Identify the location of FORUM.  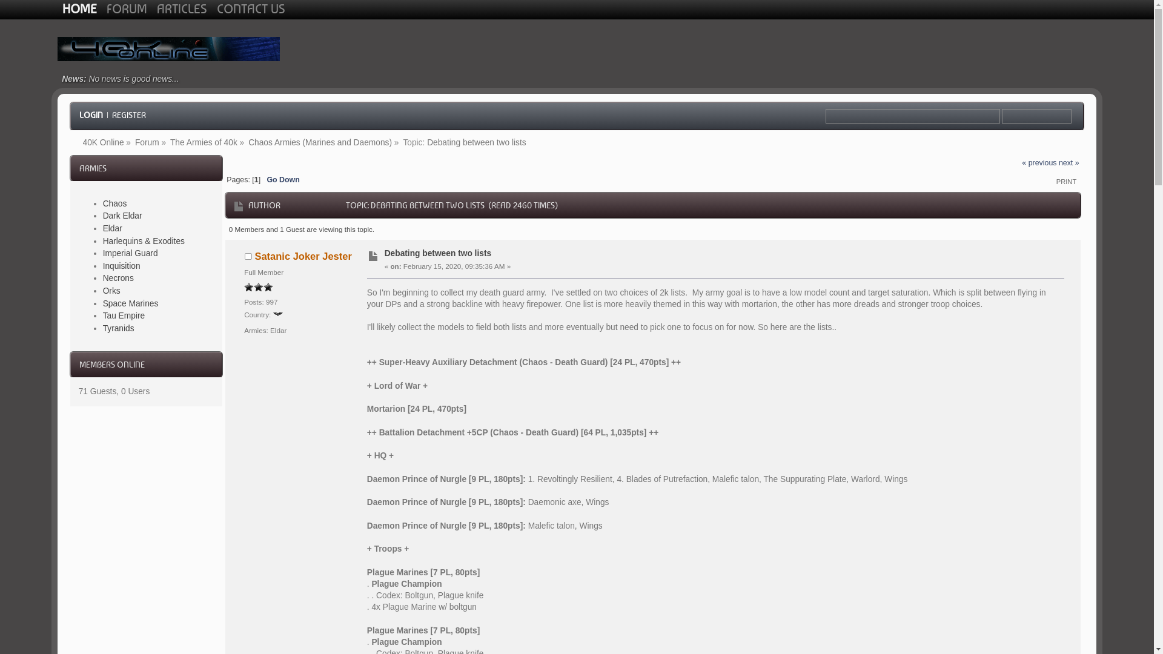
(127, 9).